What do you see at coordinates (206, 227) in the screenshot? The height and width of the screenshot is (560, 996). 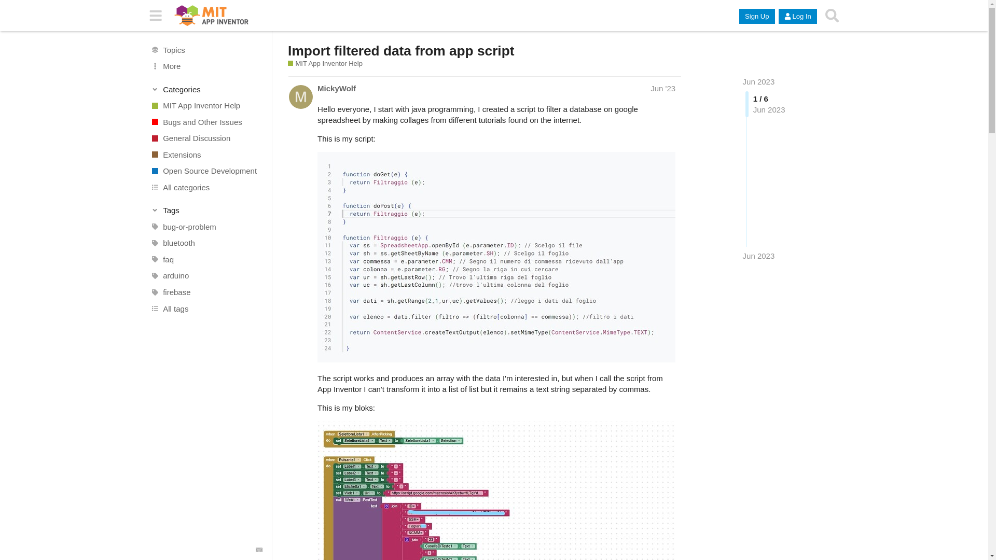 I see `bug-or-problem` at bounding box center [206, 227].